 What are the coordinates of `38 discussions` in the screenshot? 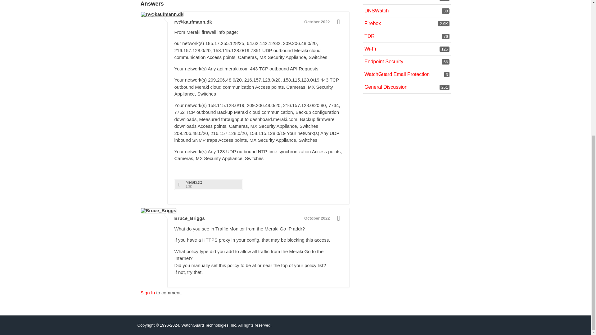 It's located at (147, 293).